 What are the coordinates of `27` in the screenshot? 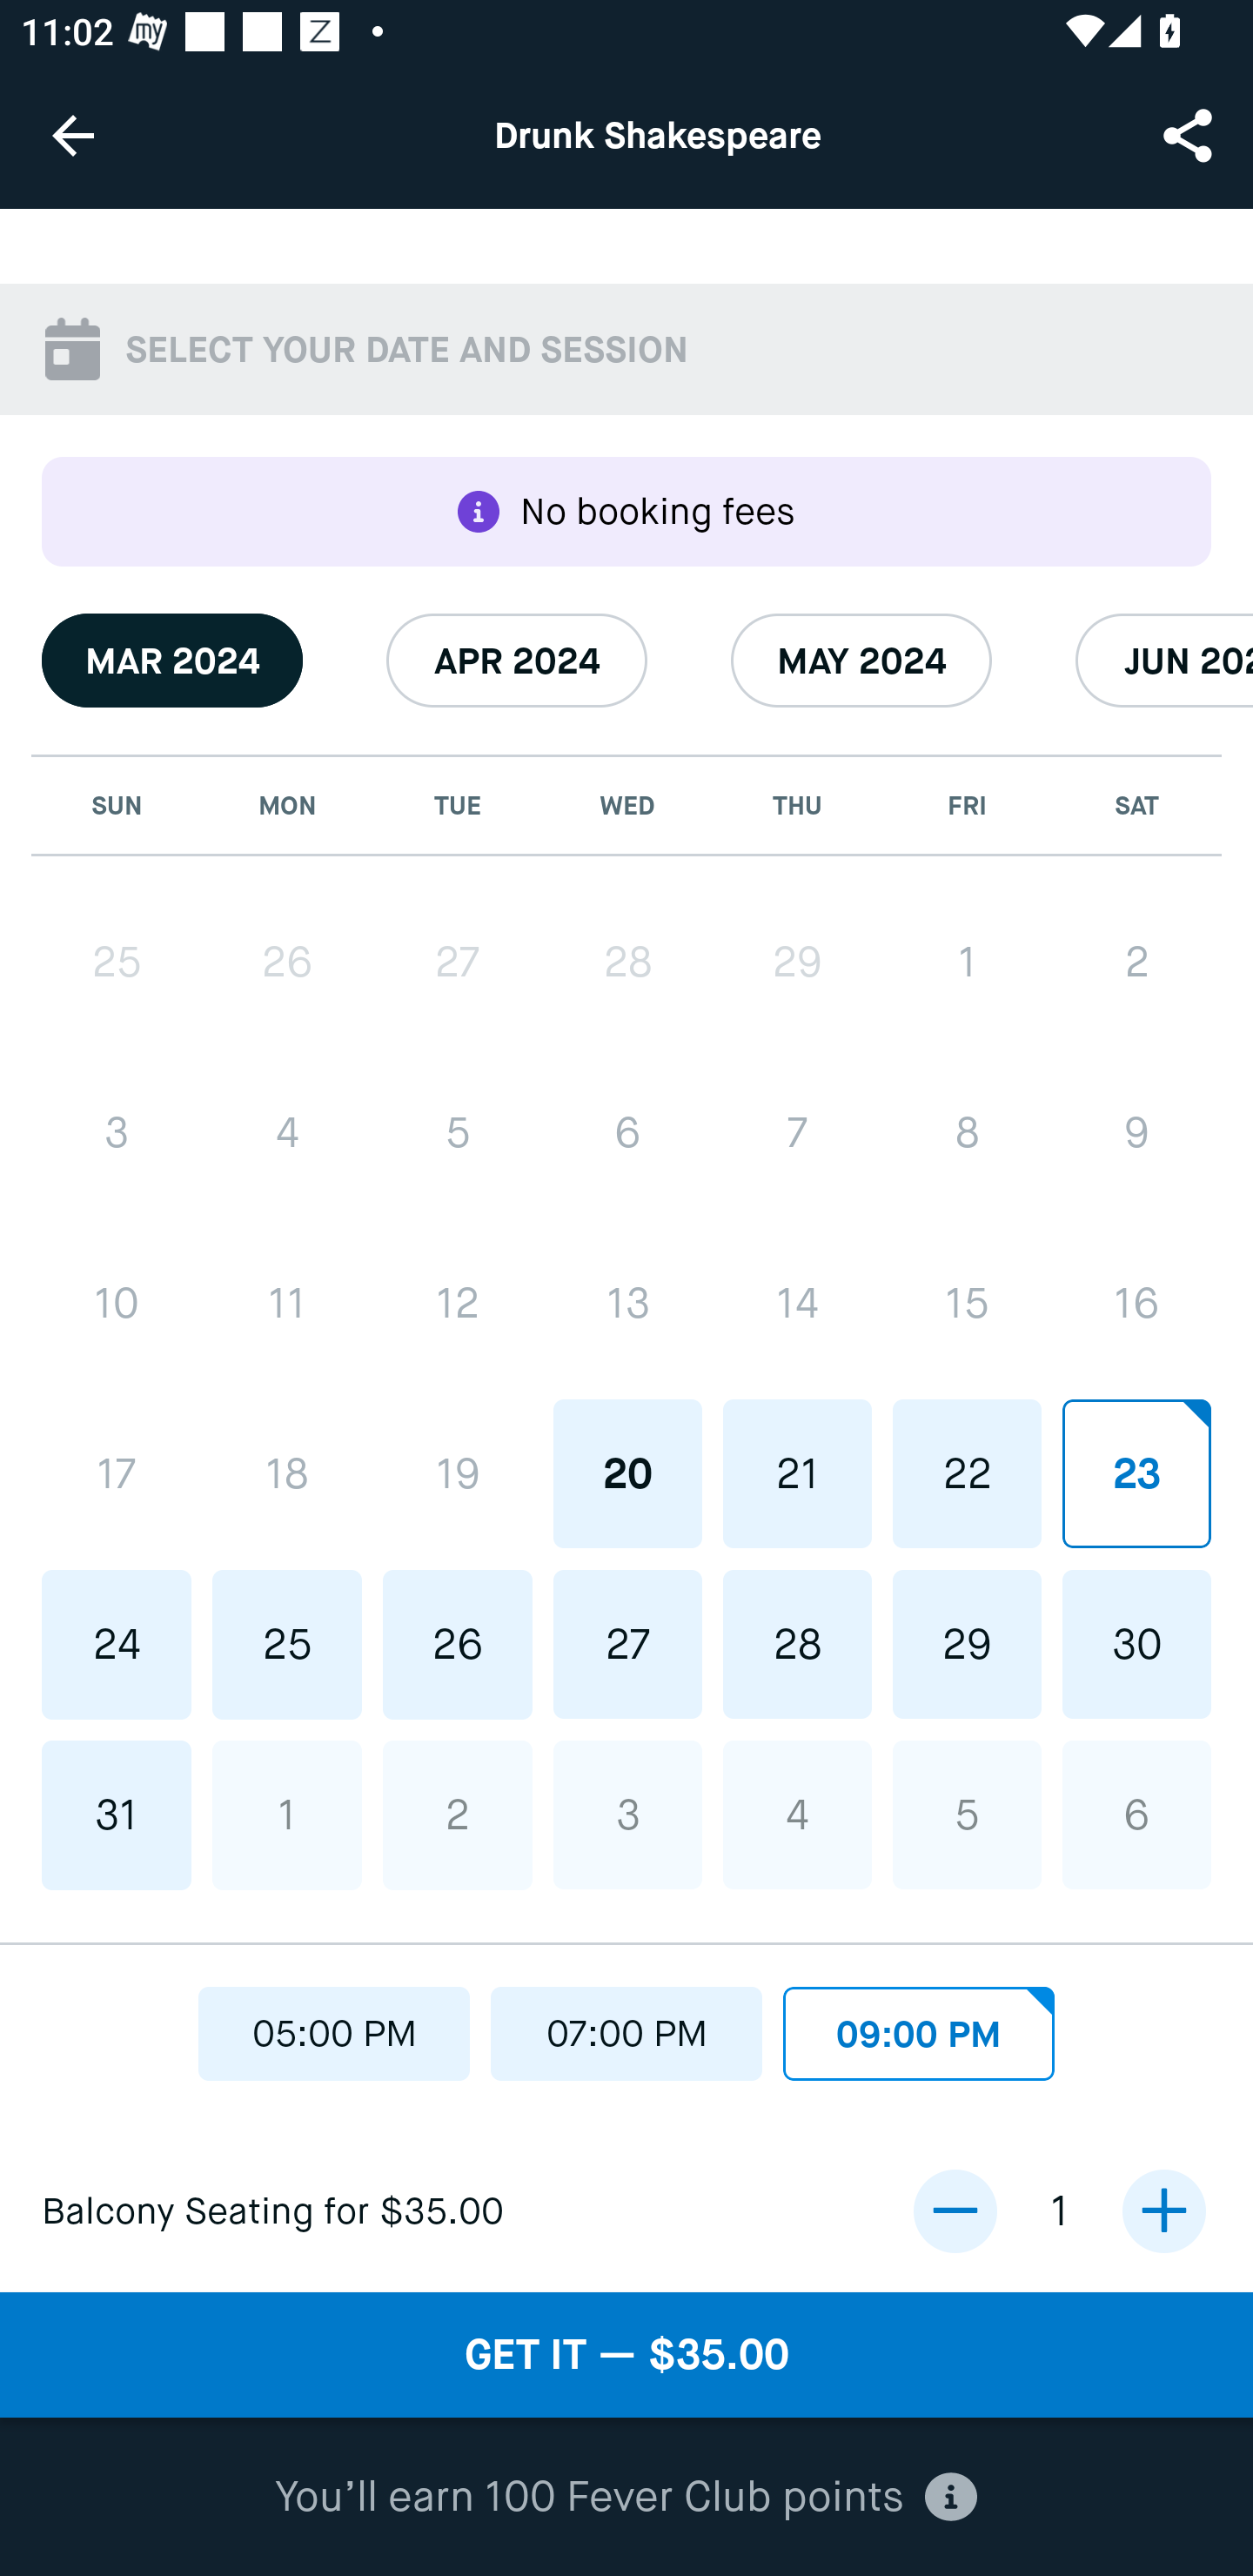 It's located at (458, 963).